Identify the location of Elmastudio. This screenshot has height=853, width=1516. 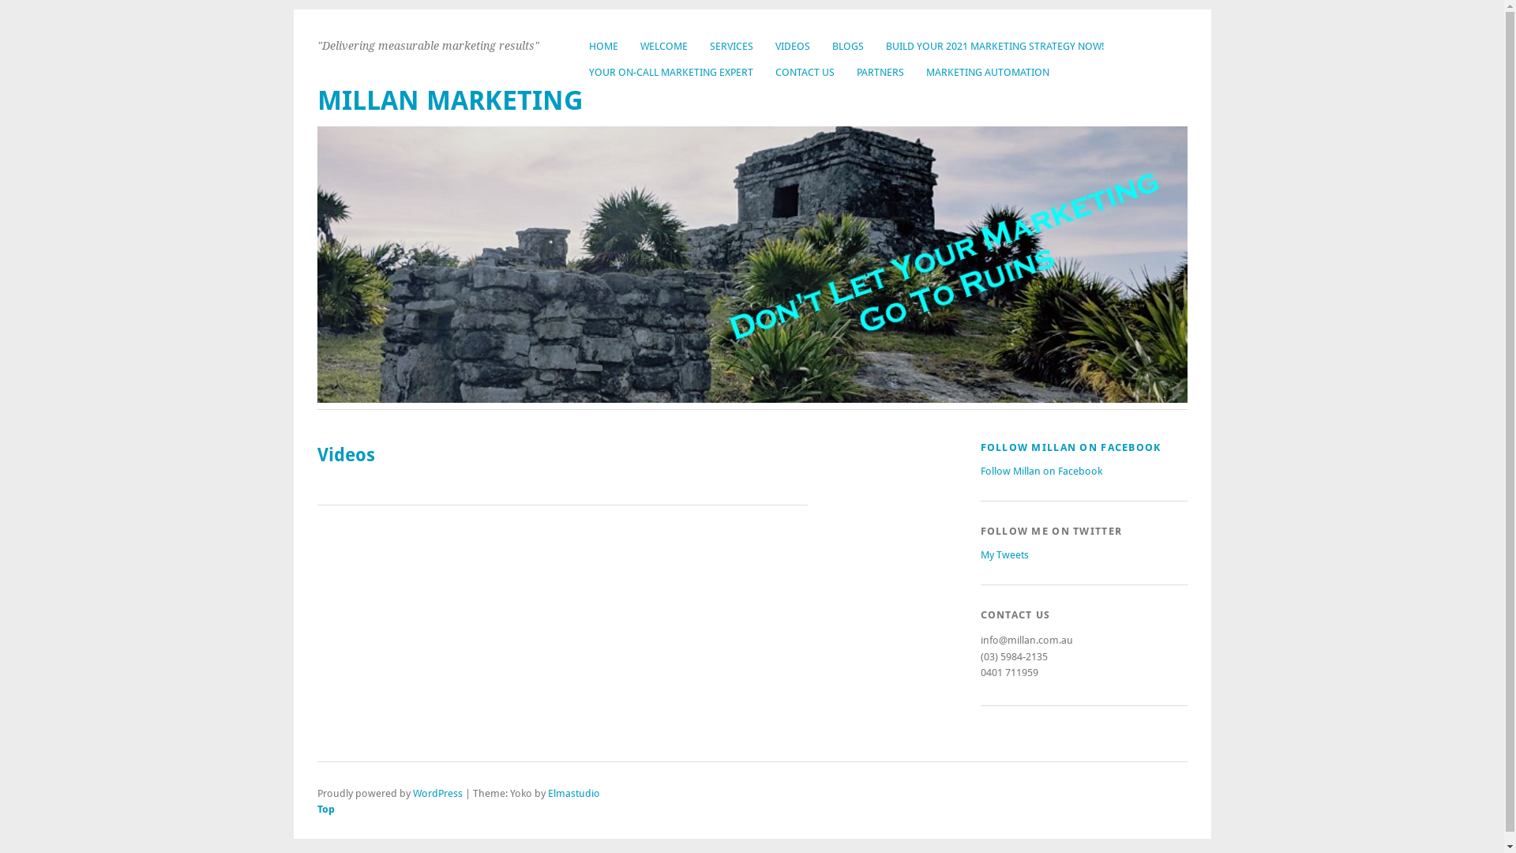
(574, 793).